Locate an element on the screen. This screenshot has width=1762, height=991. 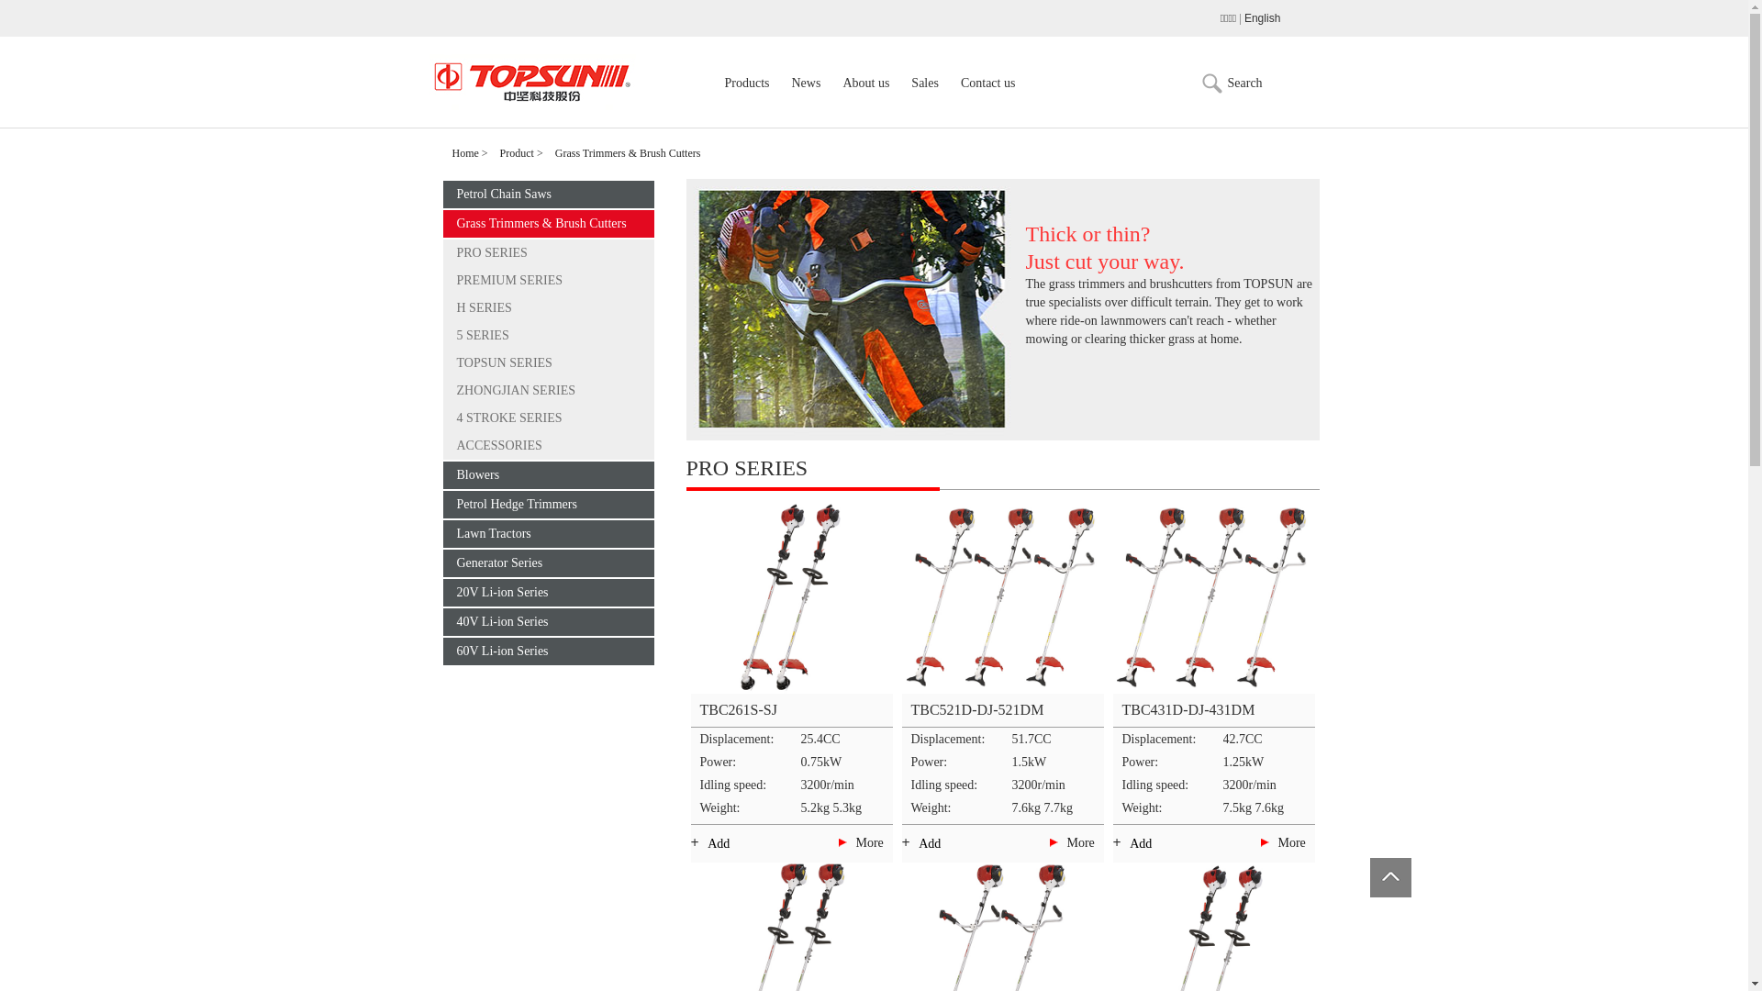
+ is located at coordinates (938, 844).